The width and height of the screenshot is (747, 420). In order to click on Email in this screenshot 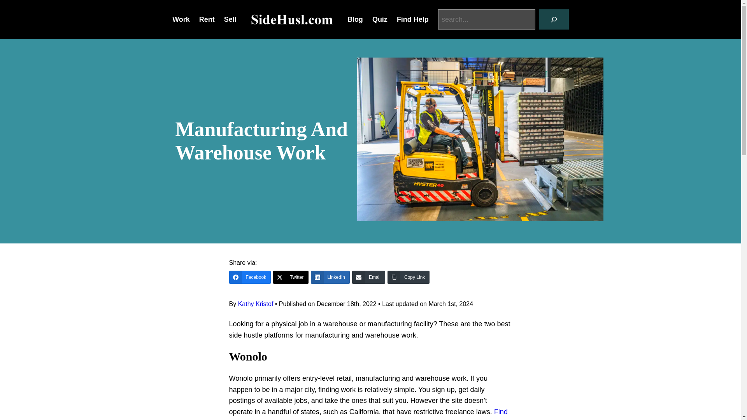, I will do `click(368, 277)`.